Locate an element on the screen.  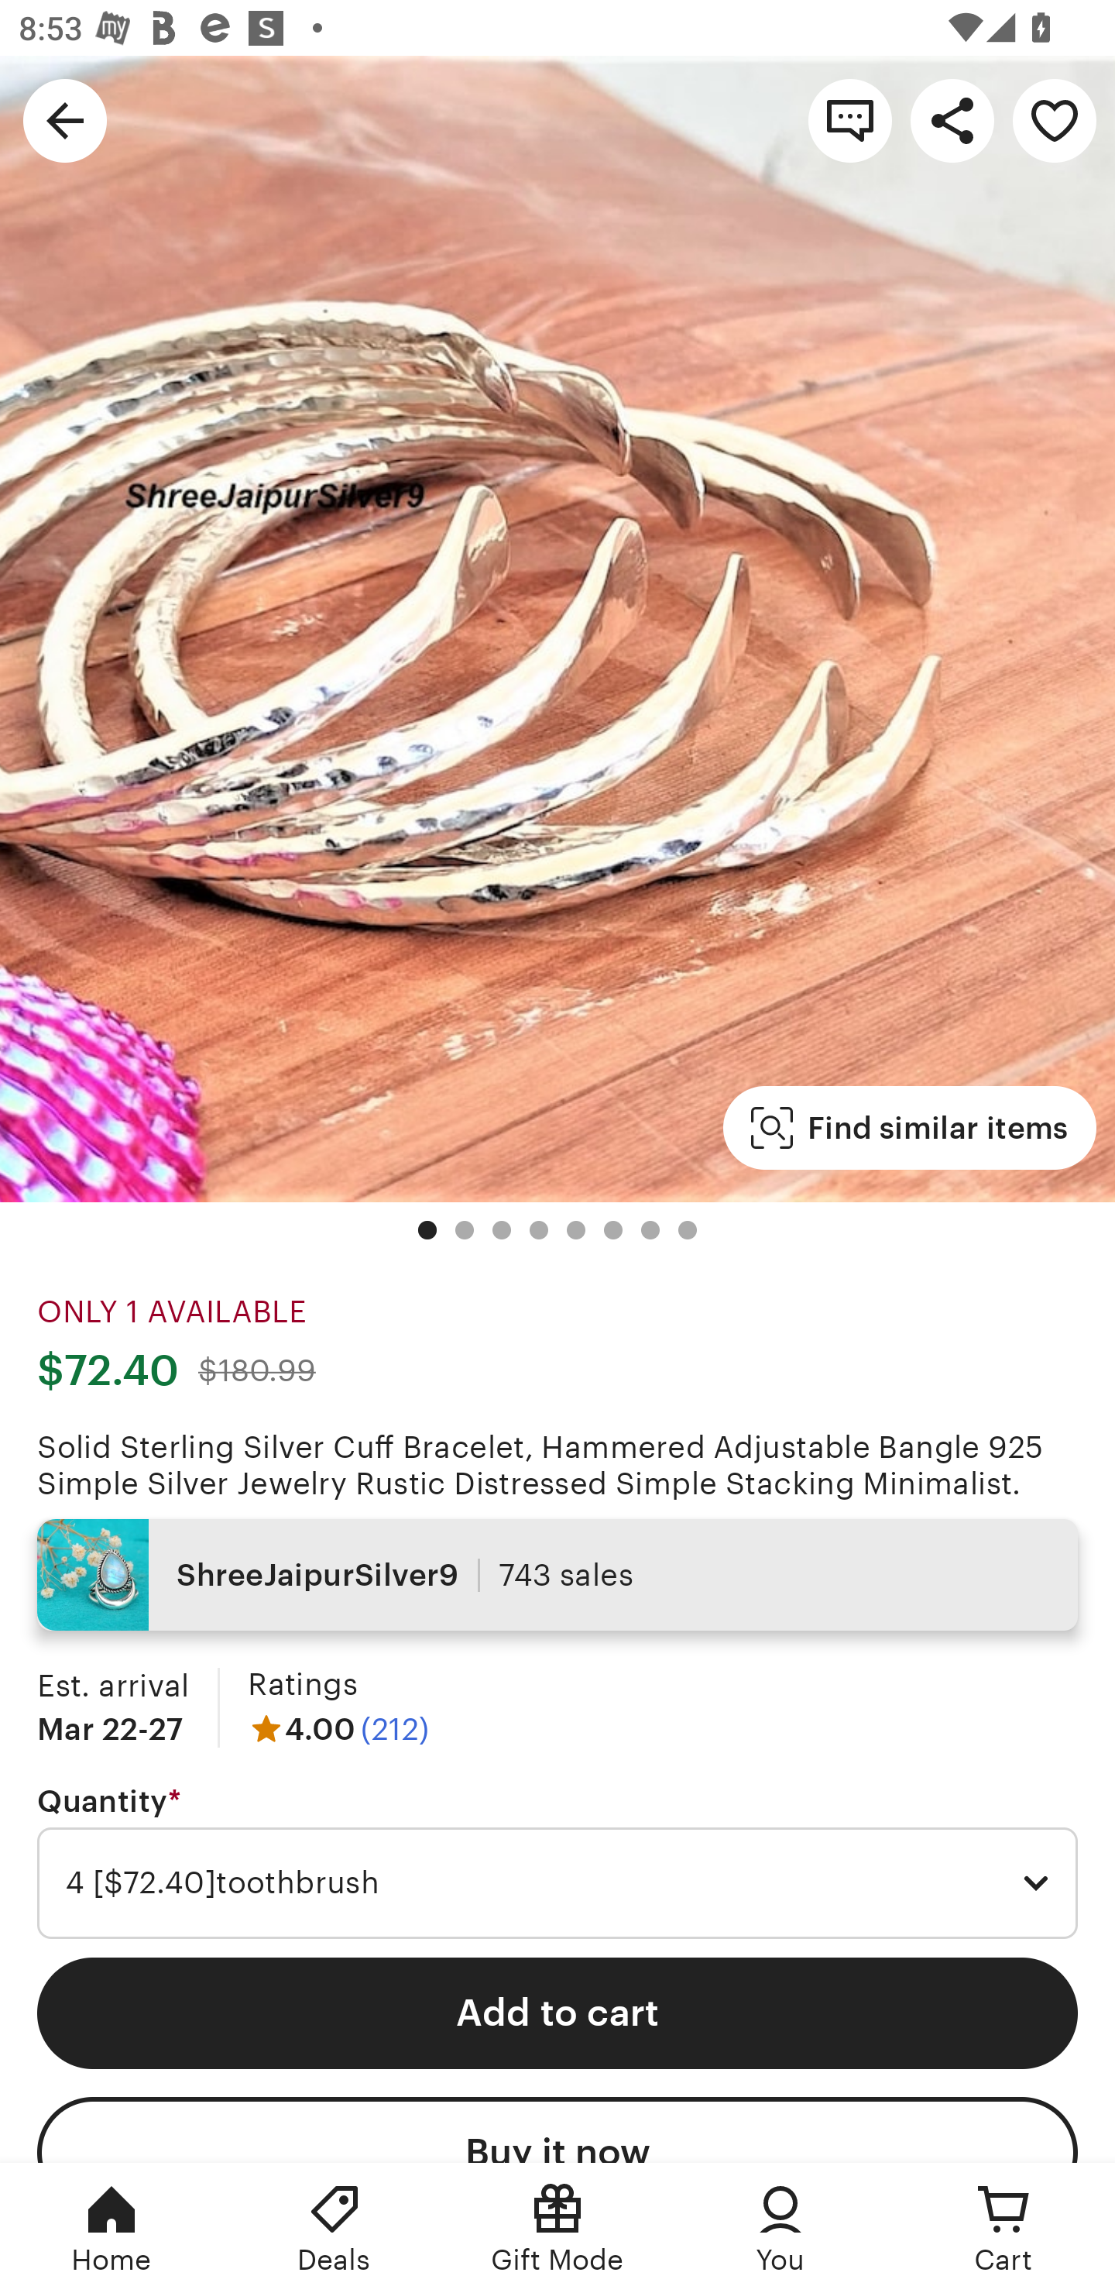
Cart is located at coordinates (1003, 2228).